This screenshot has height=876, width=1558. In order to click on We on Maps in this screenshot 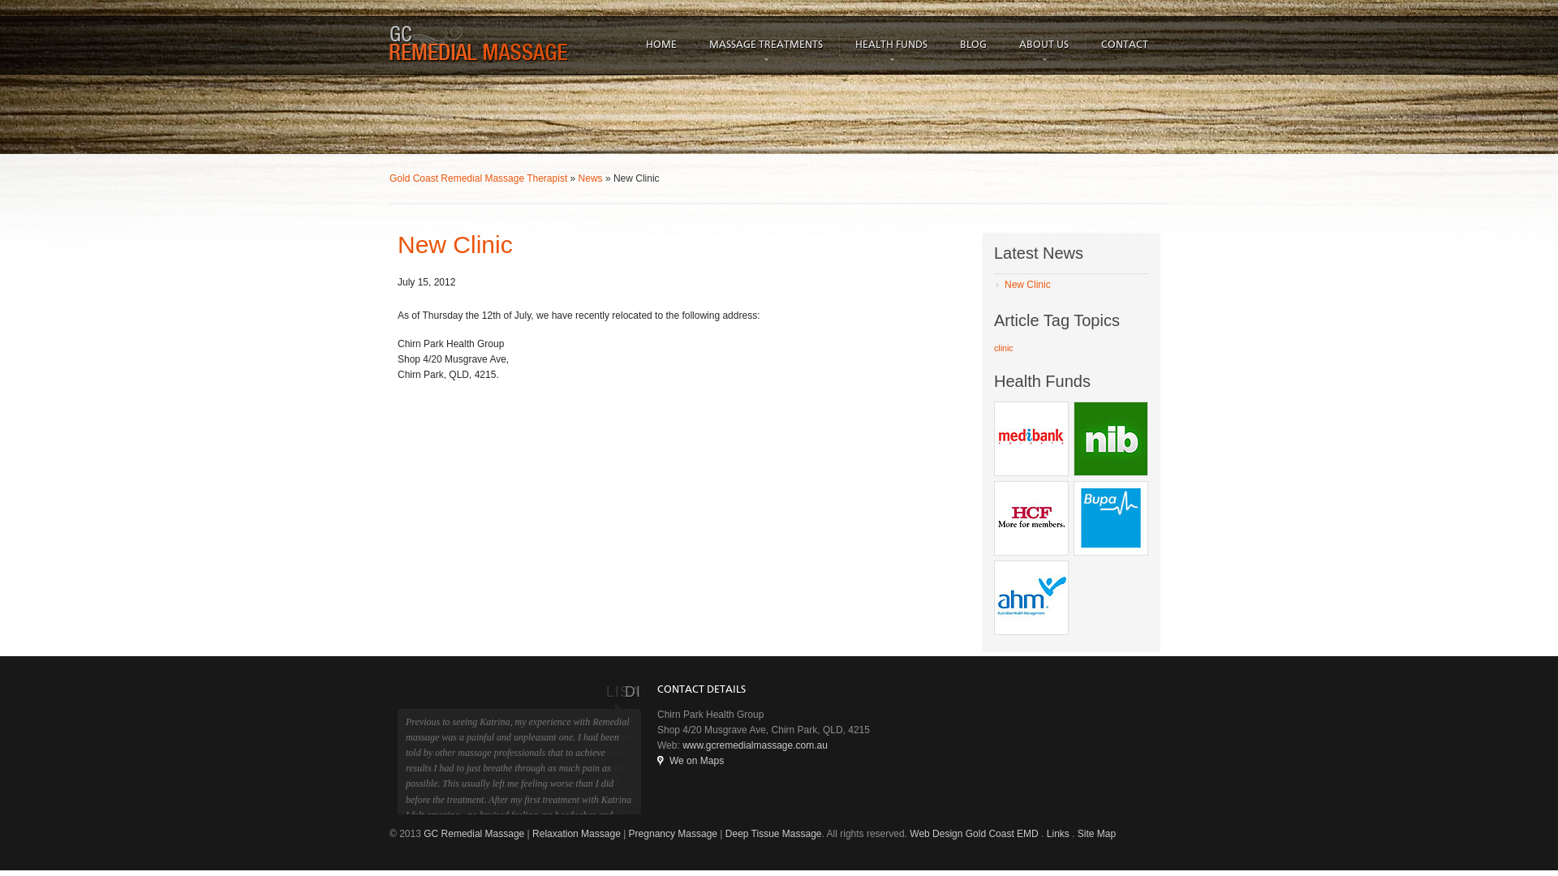, I will do `click(691, 761)`.